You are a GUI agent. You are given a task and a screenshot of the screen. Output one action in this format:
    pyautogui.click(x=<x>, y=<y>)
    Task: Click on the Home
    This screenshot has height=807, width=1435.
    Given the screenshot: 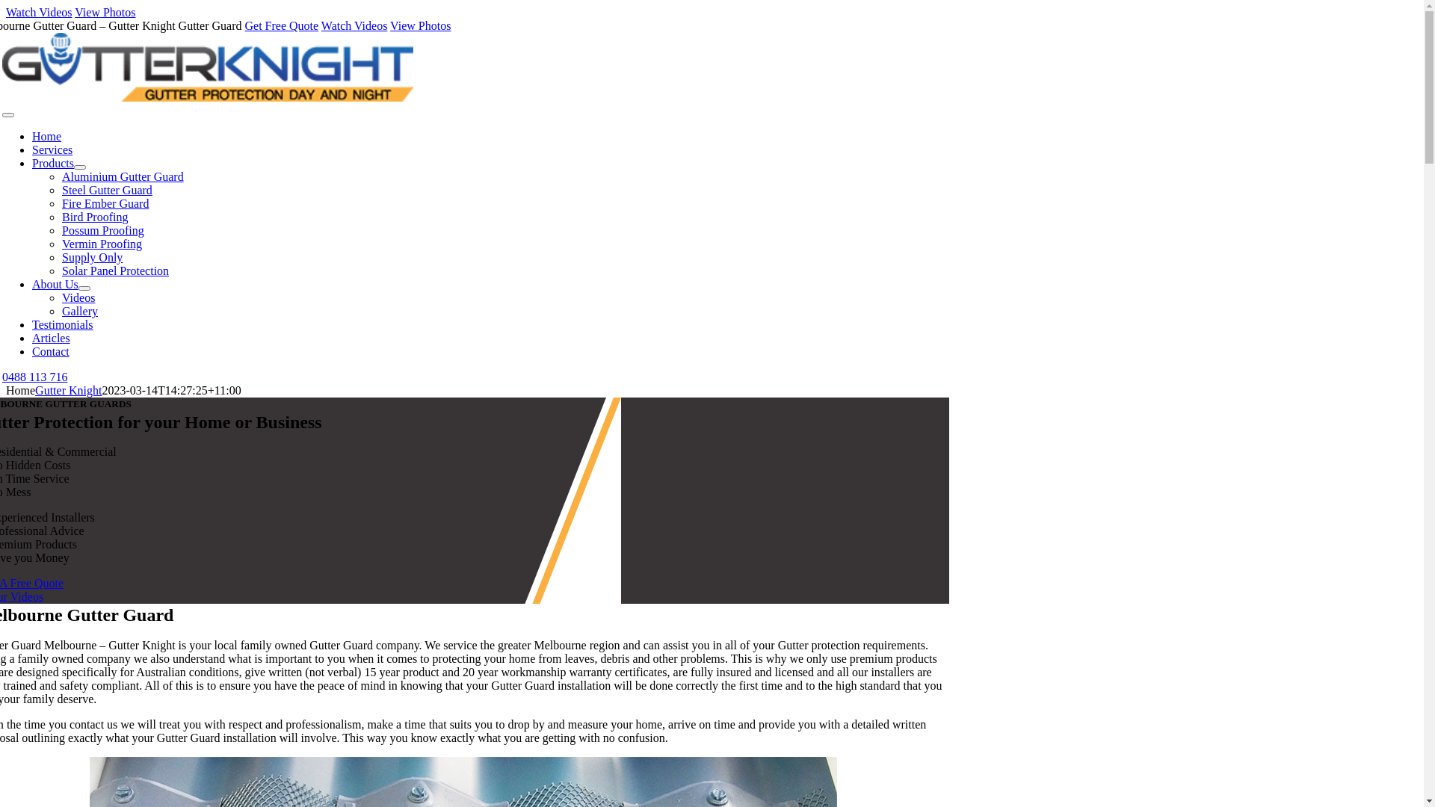 What is the action you would take?
    pyautogui.click(x=46, y=136)
    